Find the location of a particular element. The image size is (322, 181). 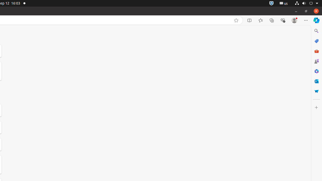

Copilot (Ctrl+Shift+.) is located at coordinates (316, 20).